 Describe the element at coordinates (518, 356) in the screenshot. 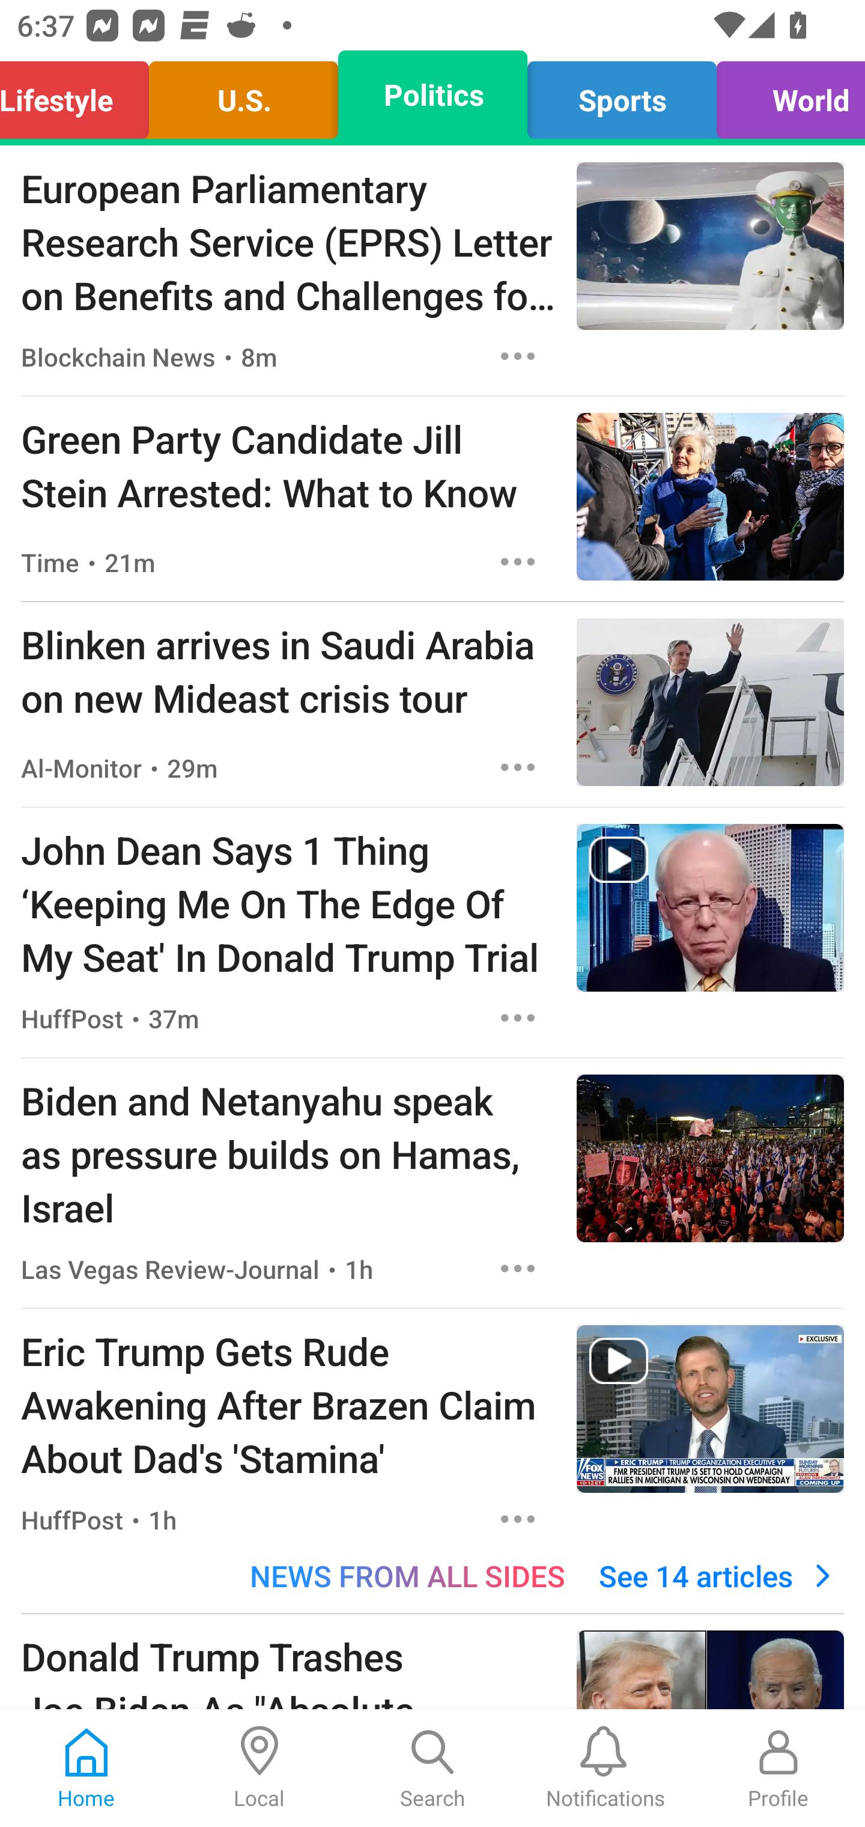

I see `Options` at that location.